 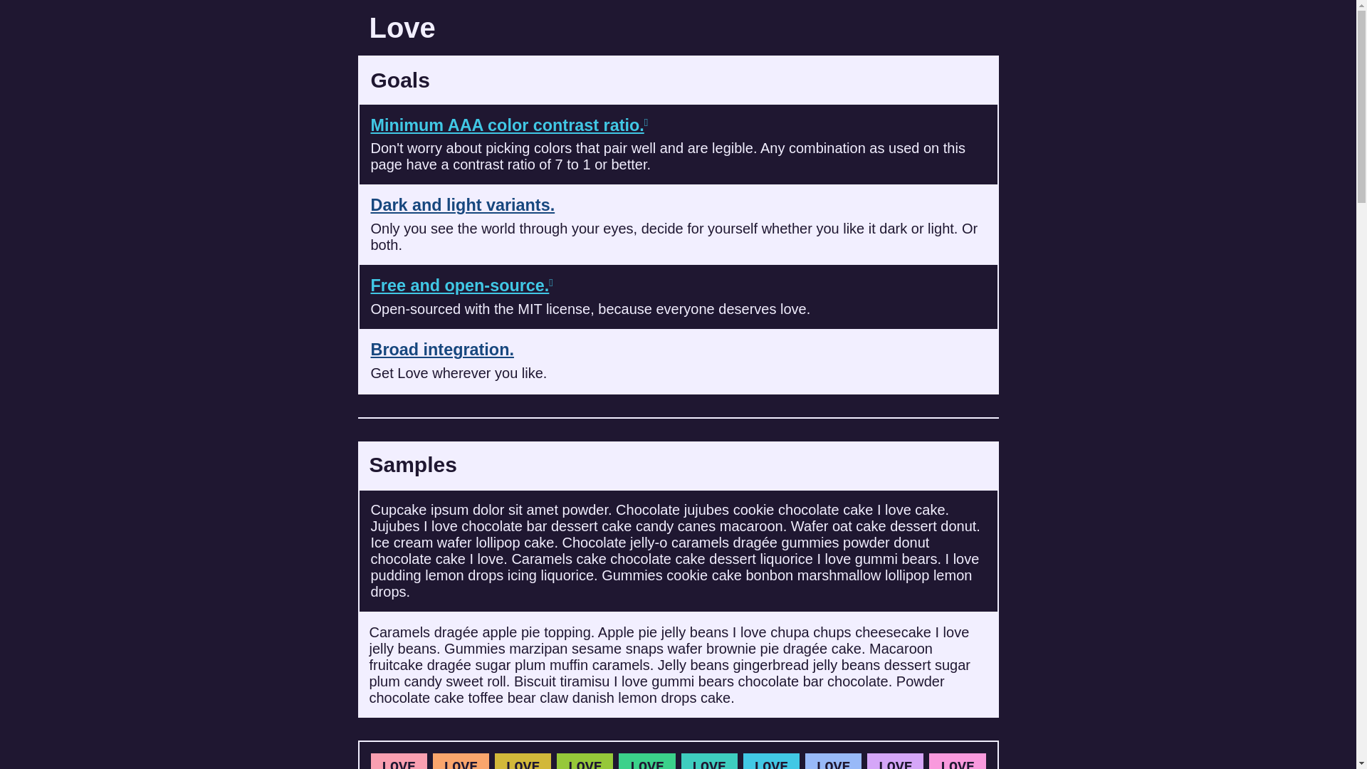 What do you see at coordinates (460, 286) in the screenshot?
I see `Free and open-source.` at bounding box center [460, 286].